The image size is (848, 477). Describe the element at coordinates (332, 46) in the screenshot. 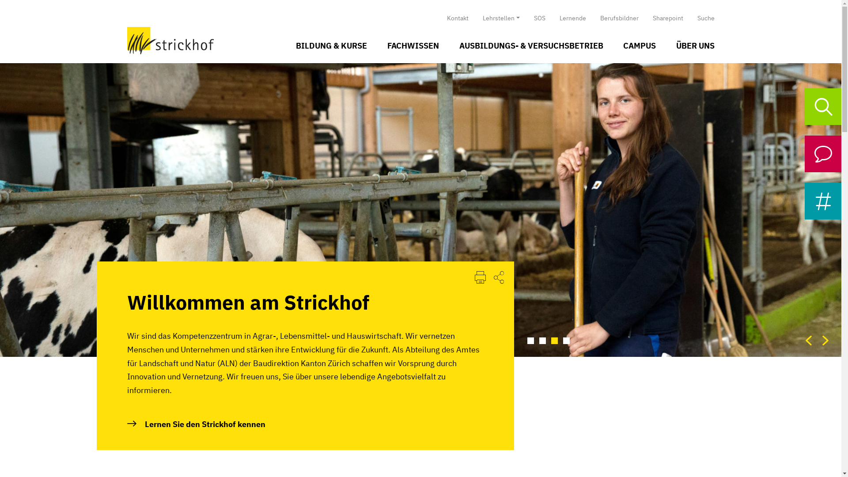

I see `BILDUNG & KURSE` at that location.